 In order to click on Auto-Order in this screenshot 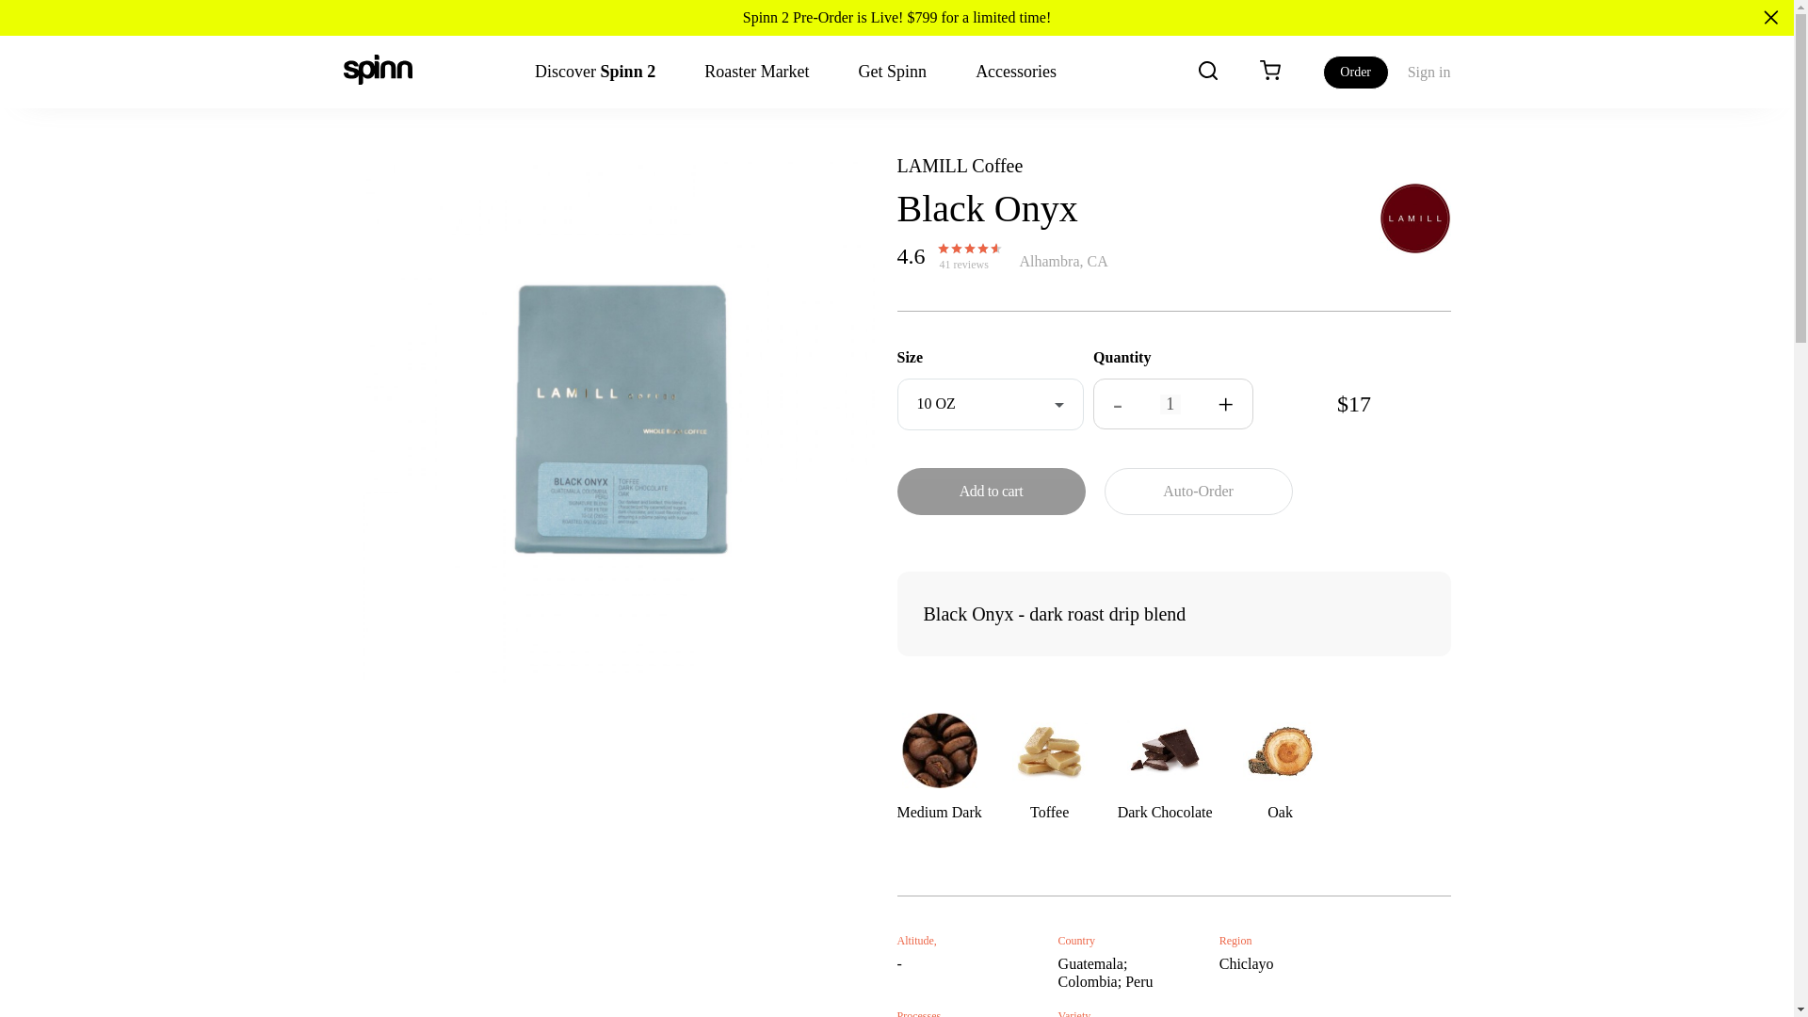, I will do `click(1198, 491)`.